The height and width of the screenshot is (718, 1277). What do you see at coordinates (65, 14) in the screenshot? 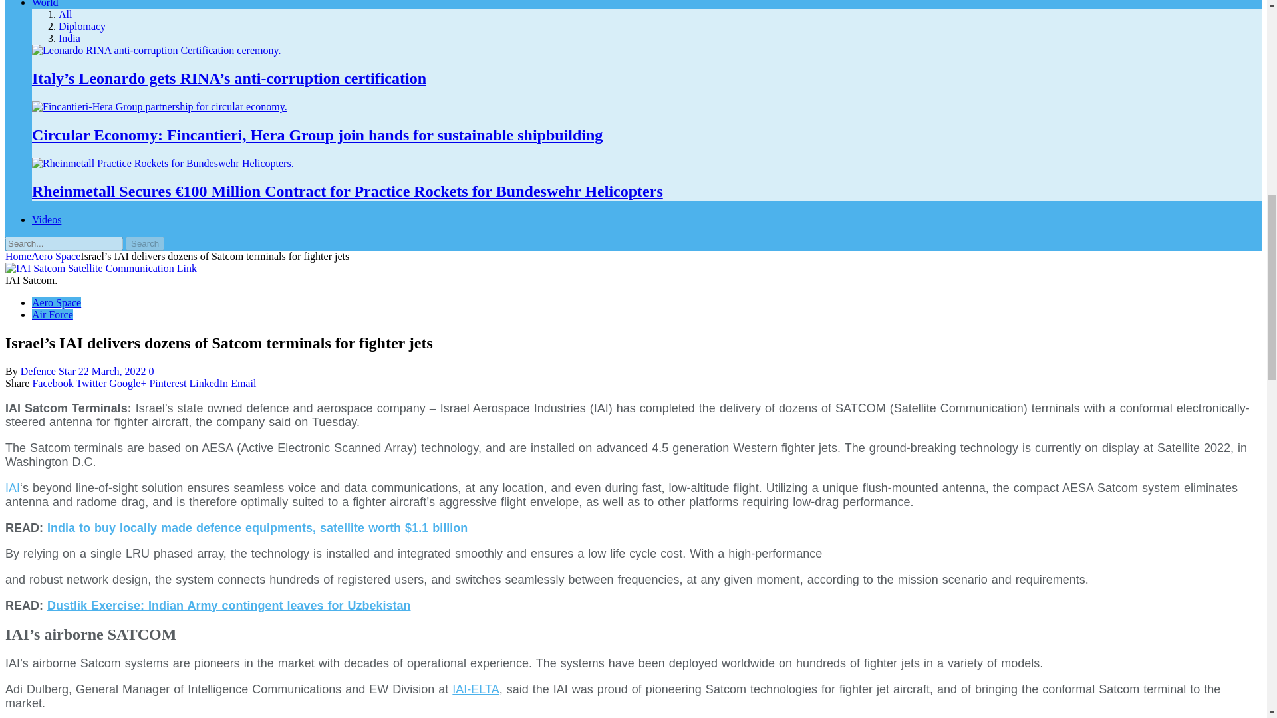
I see `All` at bounding box center [65, 14].